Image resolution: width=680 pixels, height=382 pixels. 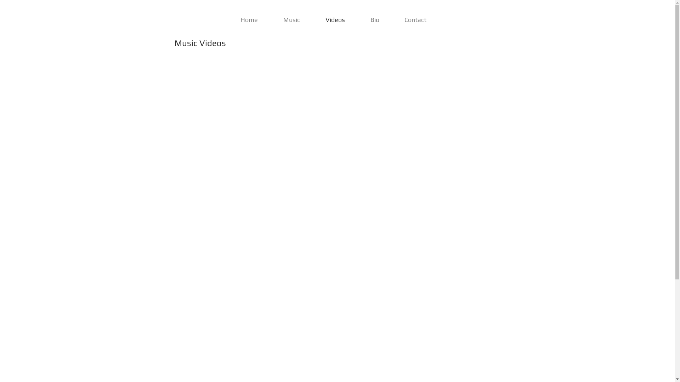 I want to click on Videos, so click(x=335, y=20).